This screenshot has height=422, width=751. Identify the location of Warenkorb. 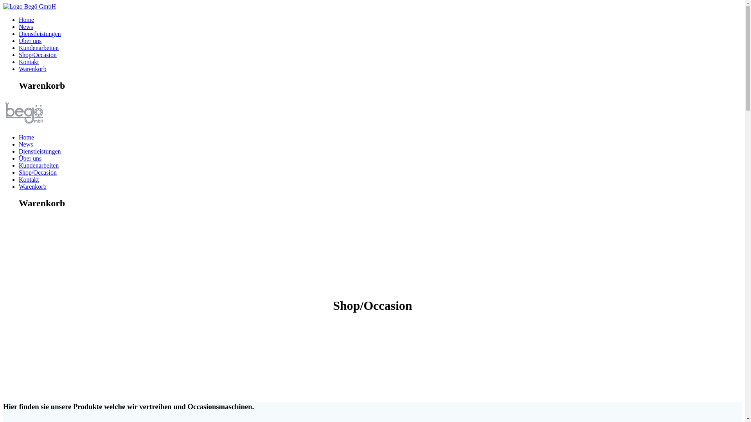
(33, 69).